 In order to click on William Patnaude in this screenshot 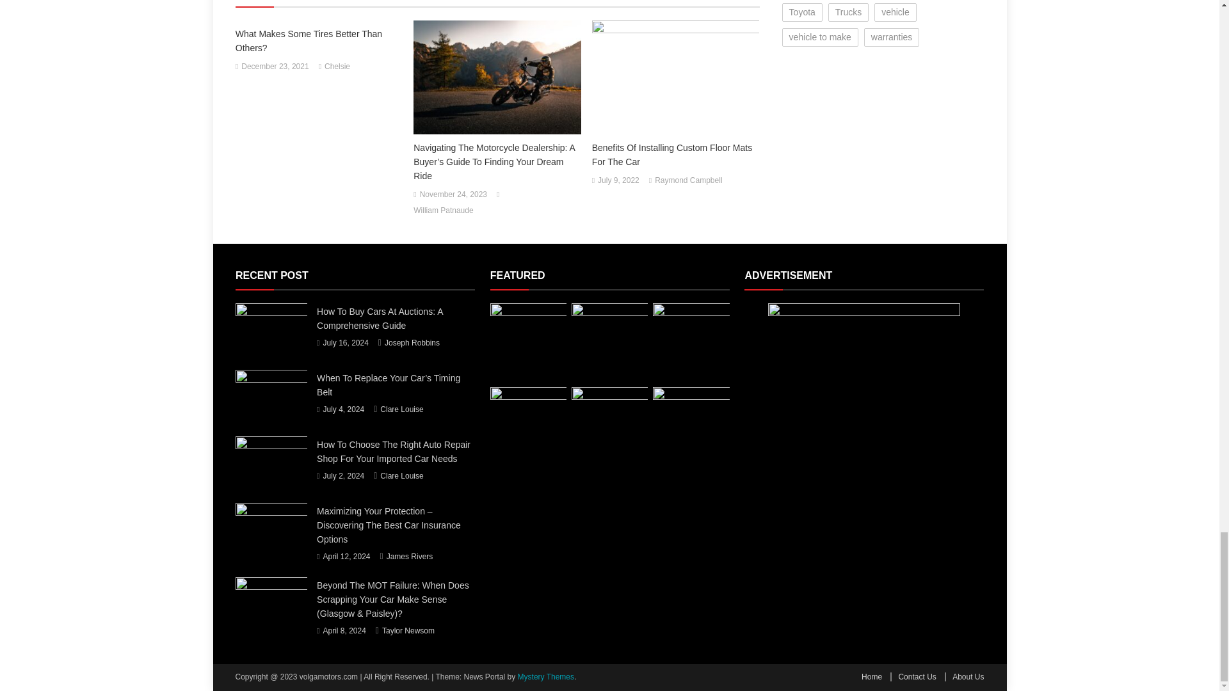, I will do `click(443, 211)`.